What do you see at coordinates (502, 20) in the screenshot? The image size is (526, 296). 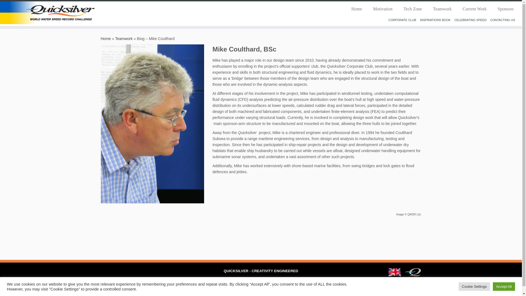 I see `CONTACTING US` at bounding box center [502, 20].